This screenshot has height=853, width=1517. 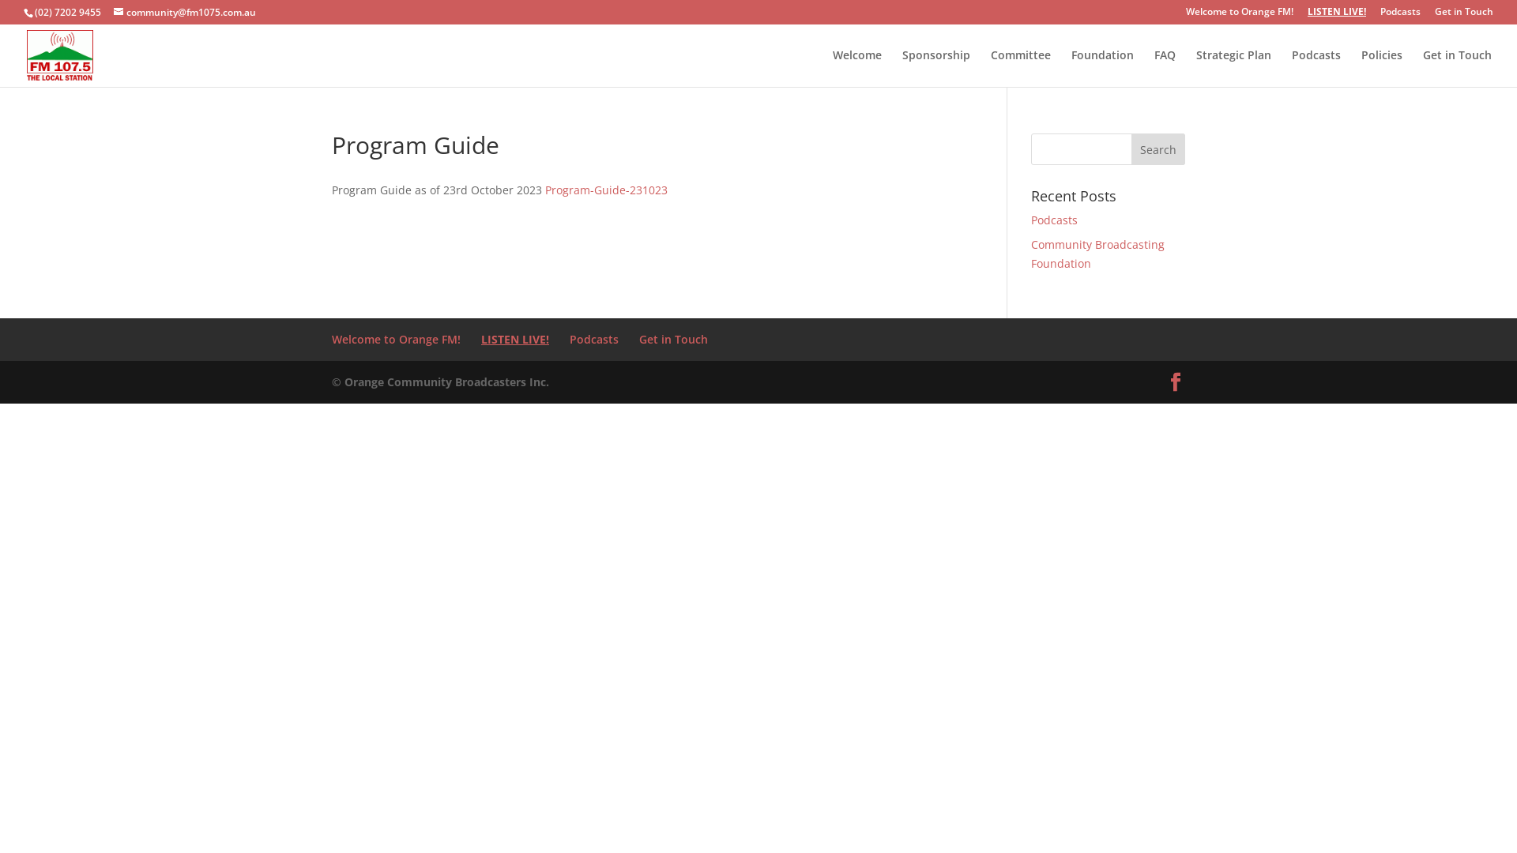 I want to click on Welcome to Orange FM!, so click(x=397, y=340).